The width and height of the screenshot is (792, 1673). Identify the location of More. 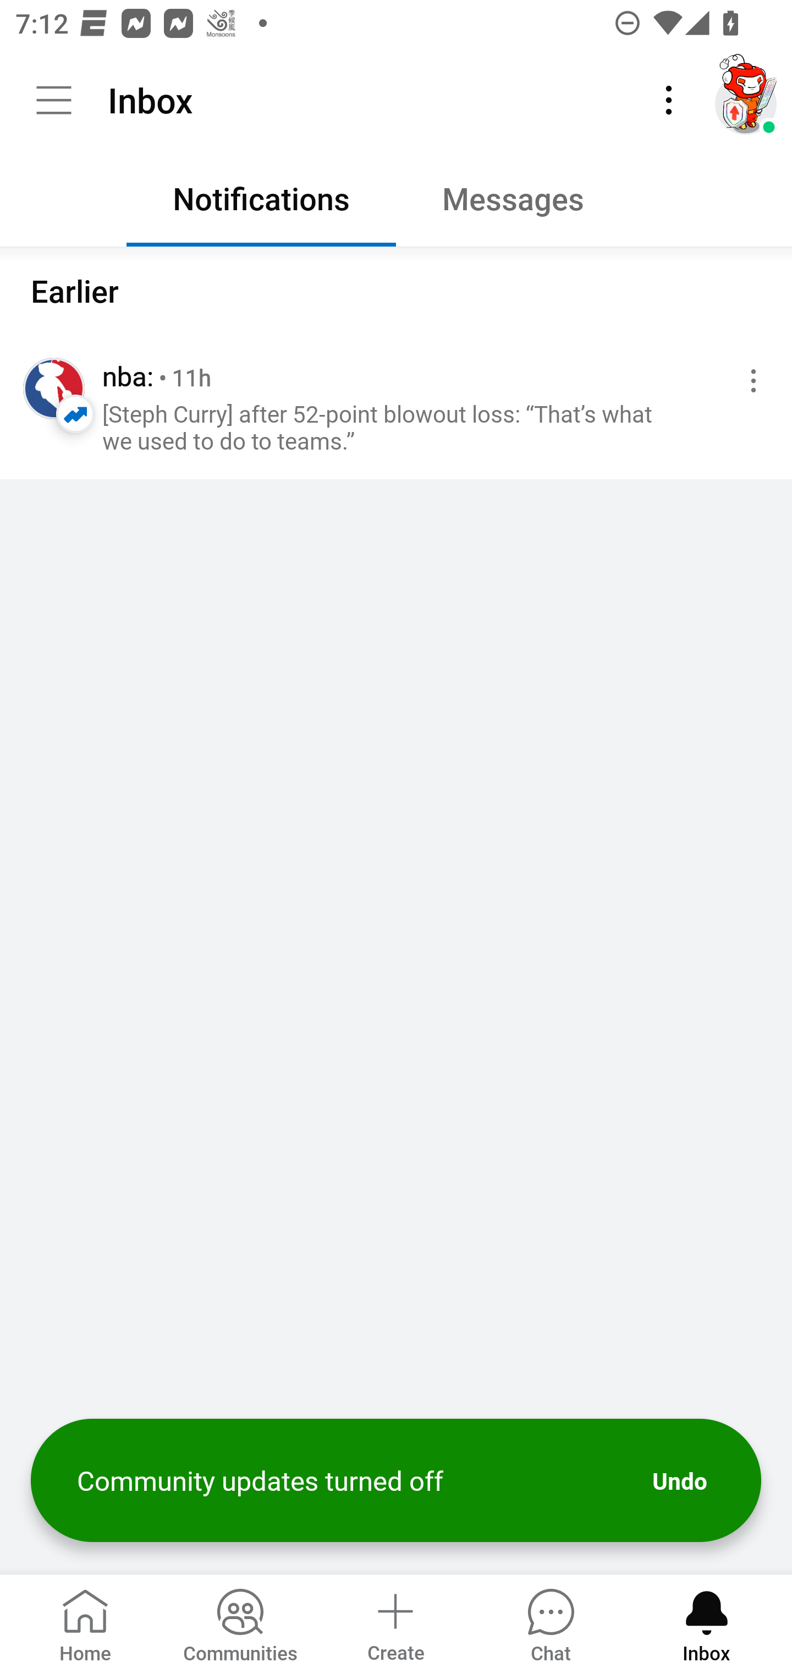
(669, 100).